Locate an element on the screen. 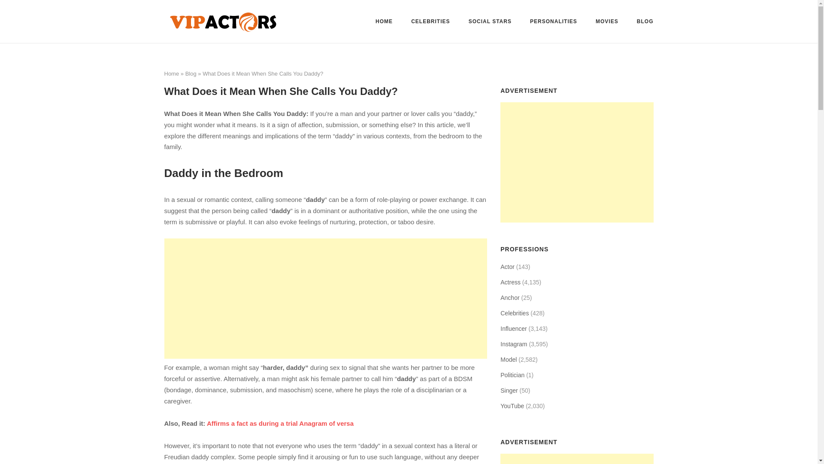 Image resolution: width=824 pixels, height=464 pixels. Actress is located at coordinates (510, 282).